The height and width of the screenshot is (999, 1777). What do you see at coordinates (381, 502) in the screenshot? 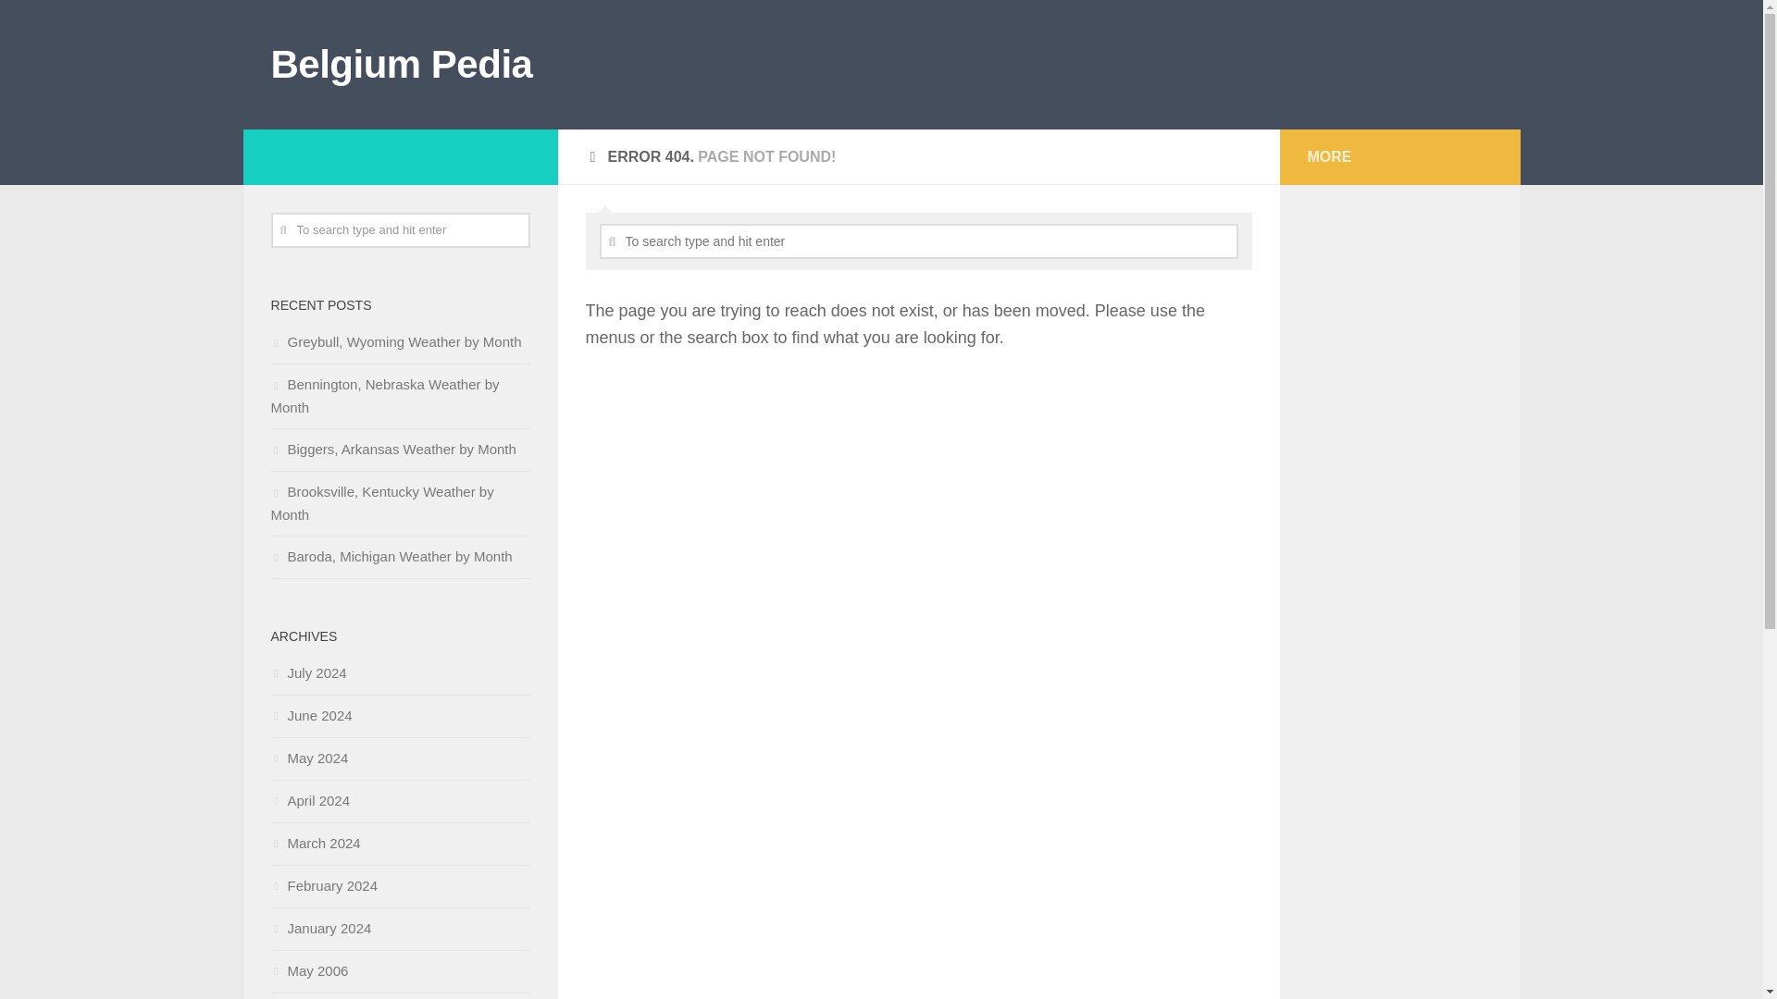
I see `Brooksville, Kentucky Weather by Month` at bounding box center [381, 502].